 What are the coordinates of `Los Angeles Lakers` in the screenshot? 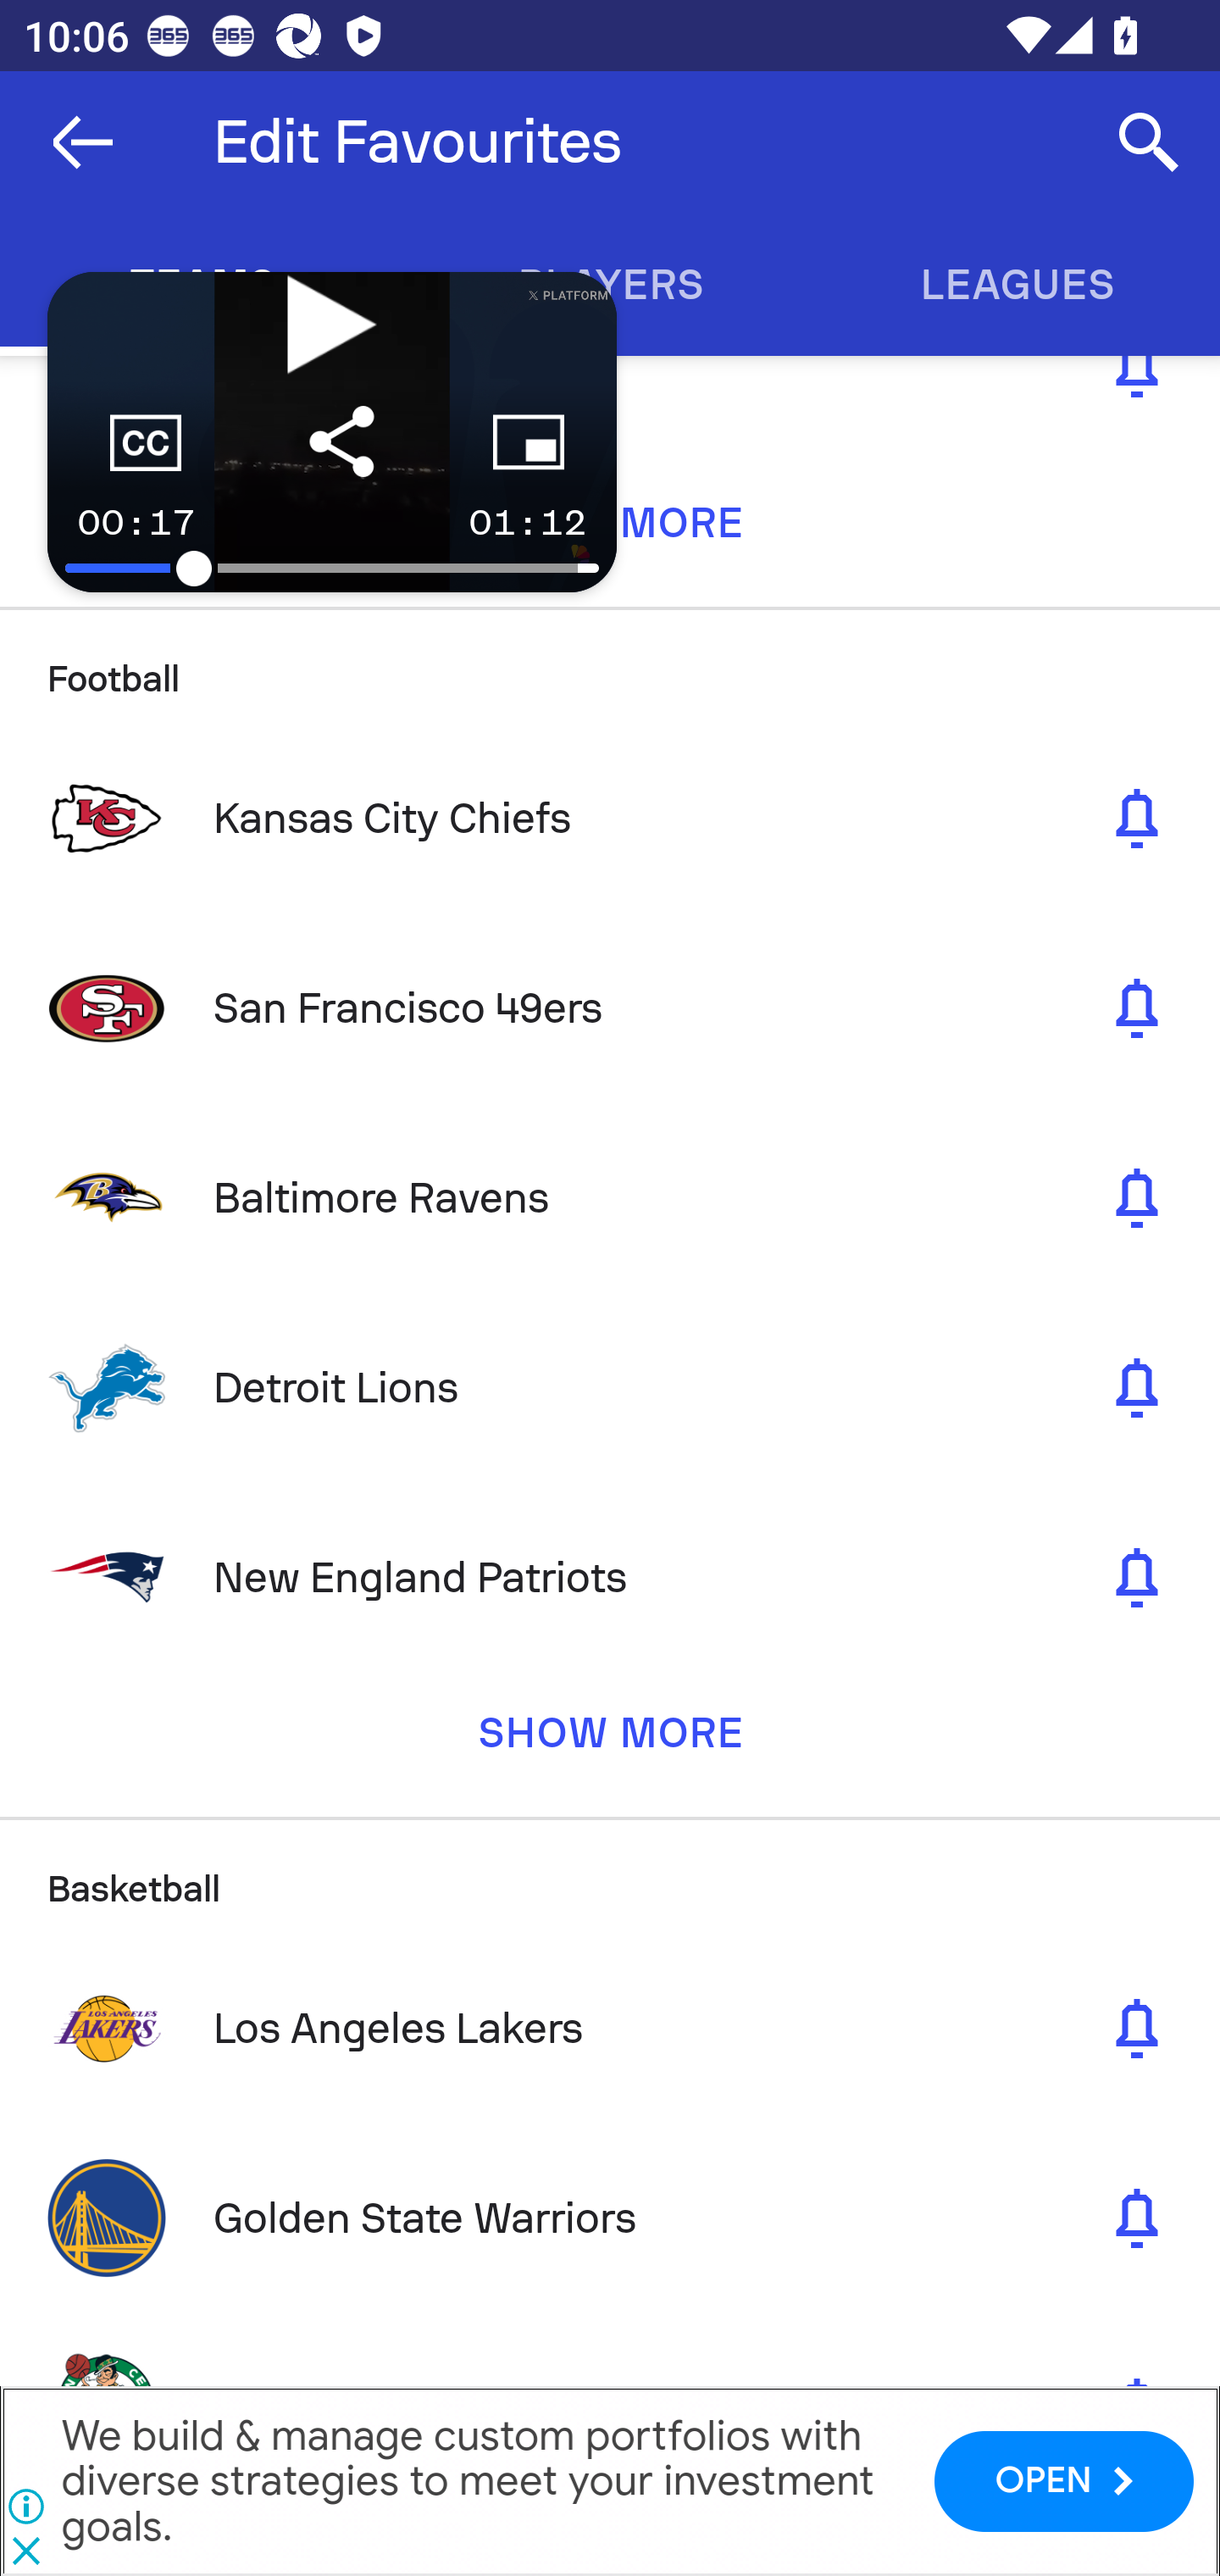 It's located at (610, 2029).